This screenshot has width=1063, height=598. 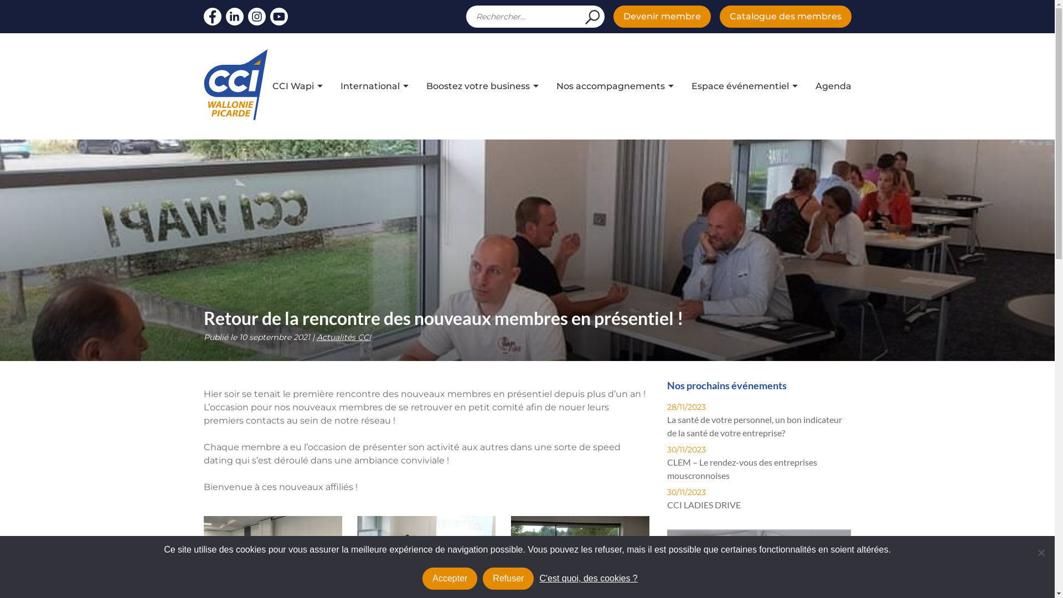 What do you see at coordinates (293, 86) in the screenshot?
I see `CCI Wapi` at bounding box center [293, 86].